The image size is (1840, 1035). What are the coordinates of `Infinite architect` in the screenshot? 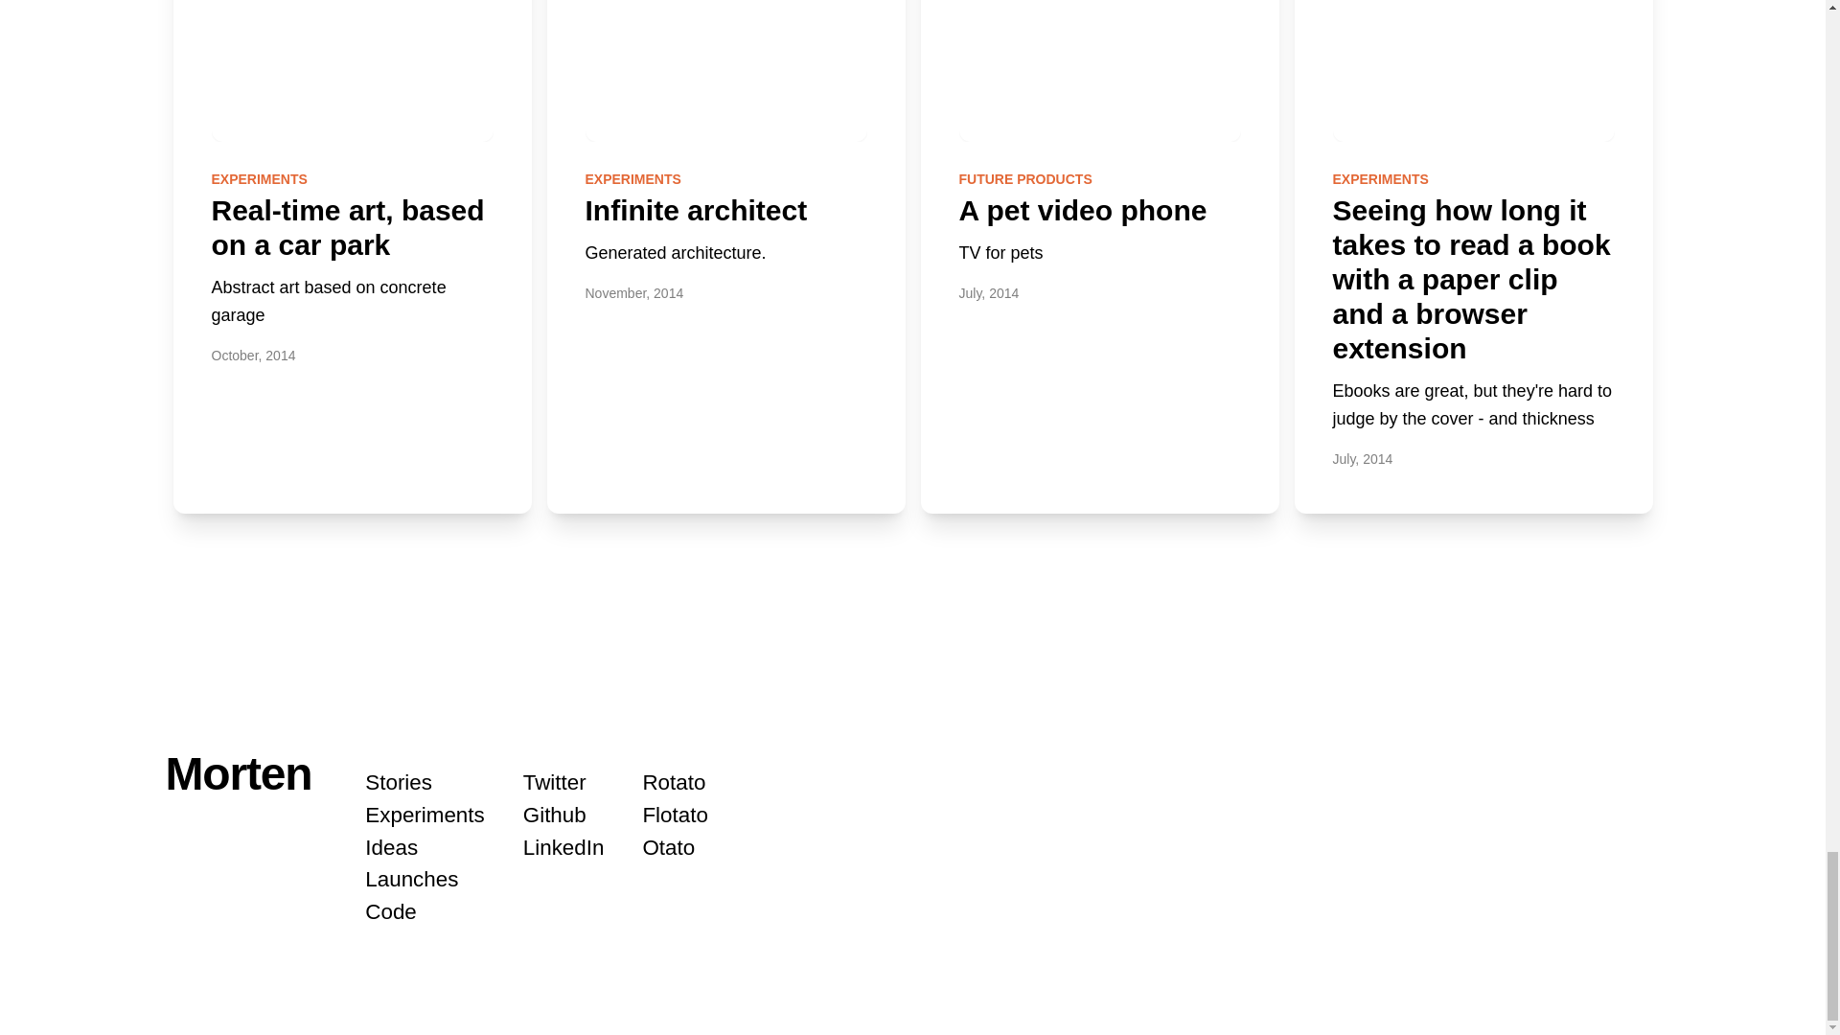 It's located at (696, 211).